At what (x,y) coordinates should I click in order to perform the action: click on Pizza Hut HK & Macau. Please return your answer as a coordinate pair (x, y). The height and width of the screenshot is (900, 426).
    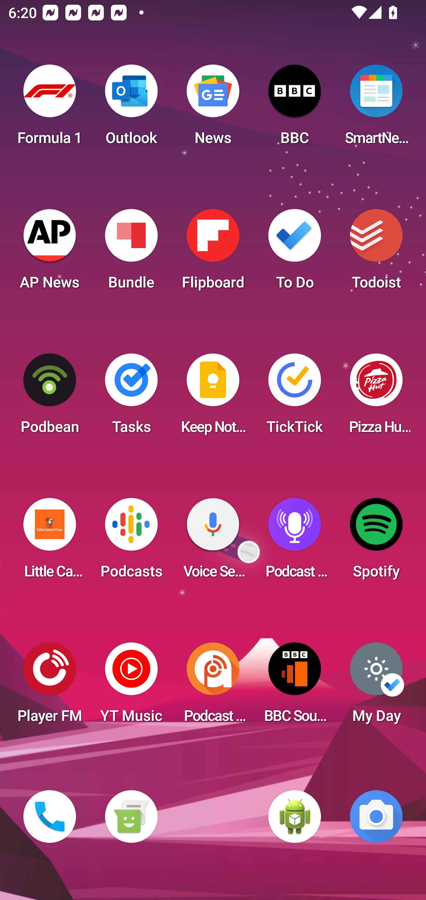
    Looking at the image, I should click on (376, 397).